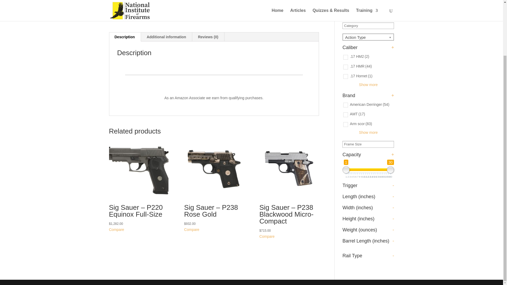 This screenshot has height=285, width=507. What do you see at coordinates (354, 144) in the screenshot?
I see `Frame Size` at bounding box center [354, 144].